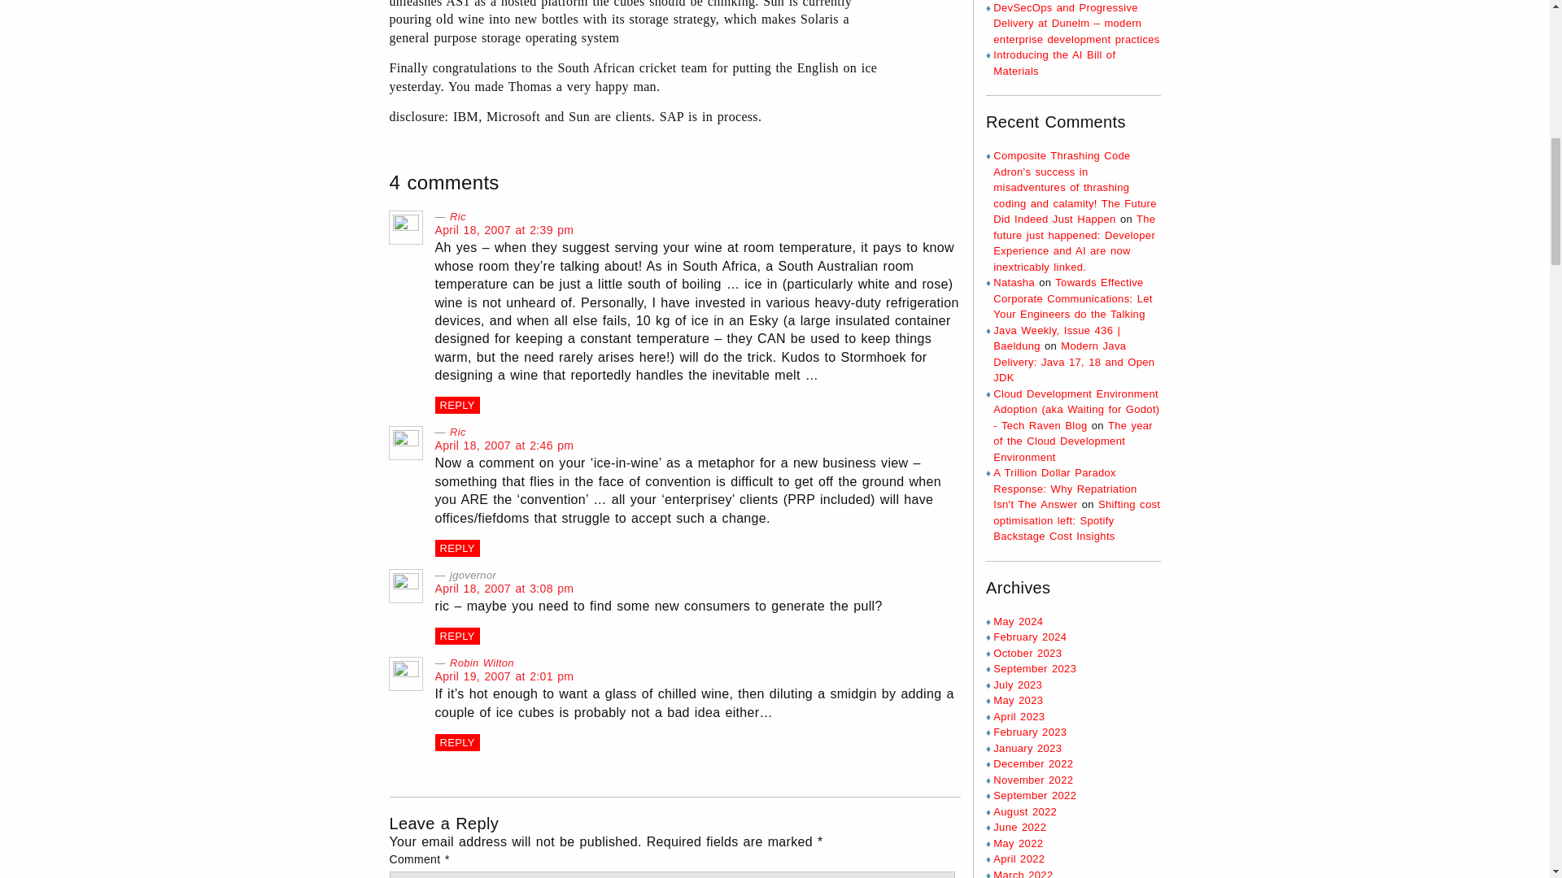 The width and height of the screenshot is (1562, 878). Describe the element at coordinates (456, 548) in the screenshot. I see `REPLY` at that location.